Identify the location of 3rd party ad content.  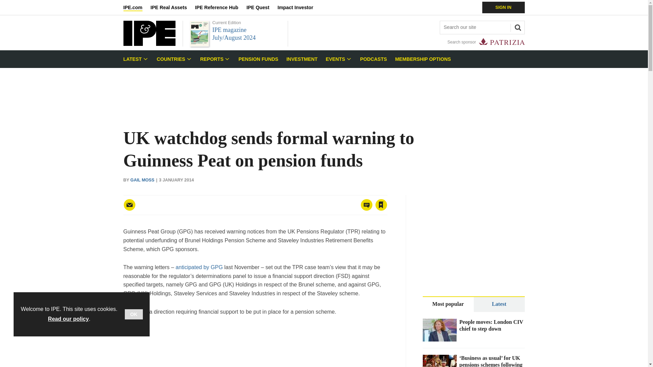
(323, 91).